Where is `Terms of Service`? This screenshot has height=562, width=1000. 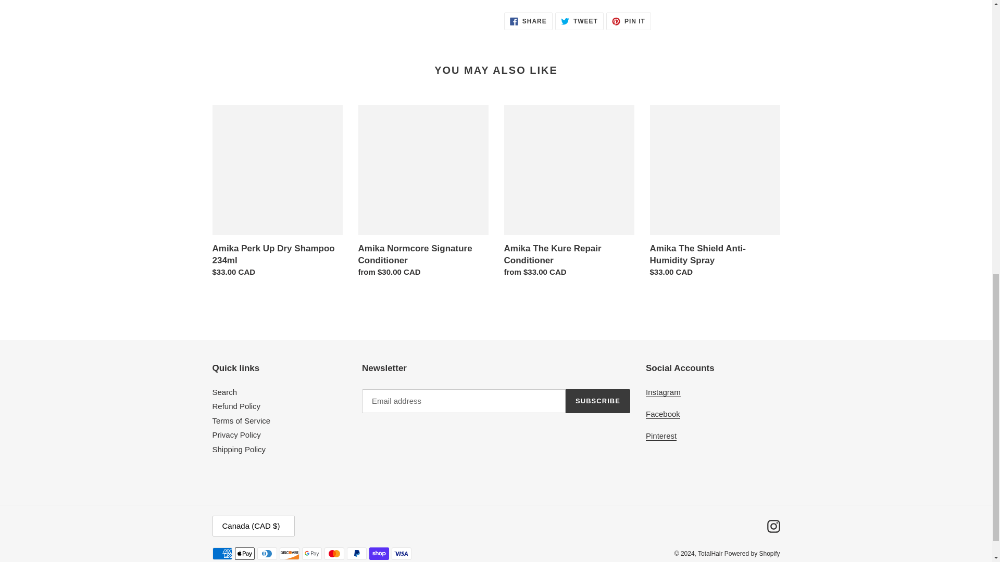
Terms of Service is located at coordinates (242, 420).